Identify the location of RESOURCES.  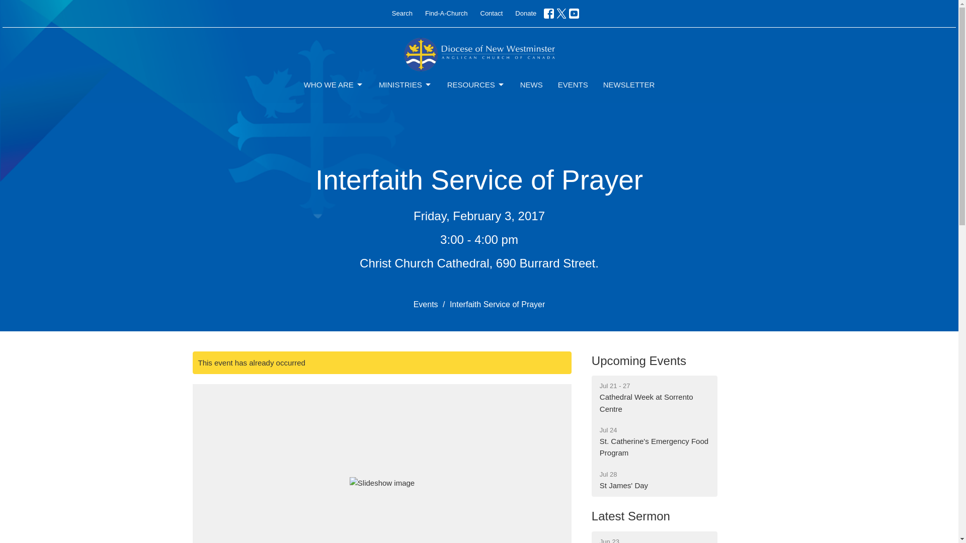
(476, 84).